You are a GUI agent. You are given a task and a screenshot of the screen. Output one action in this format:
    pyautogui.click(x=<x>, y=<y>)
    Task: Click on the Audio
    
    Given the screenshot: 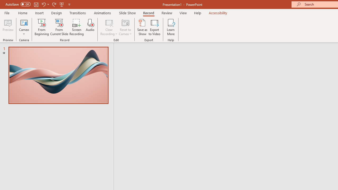 What is the action you would take?
    pyautogui.click(x=90, y=27)
    